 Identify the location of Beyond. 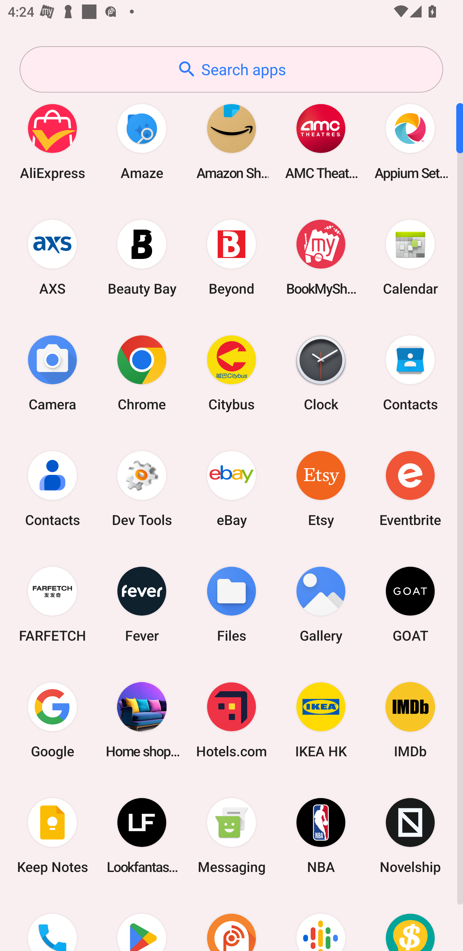
(232, 257).